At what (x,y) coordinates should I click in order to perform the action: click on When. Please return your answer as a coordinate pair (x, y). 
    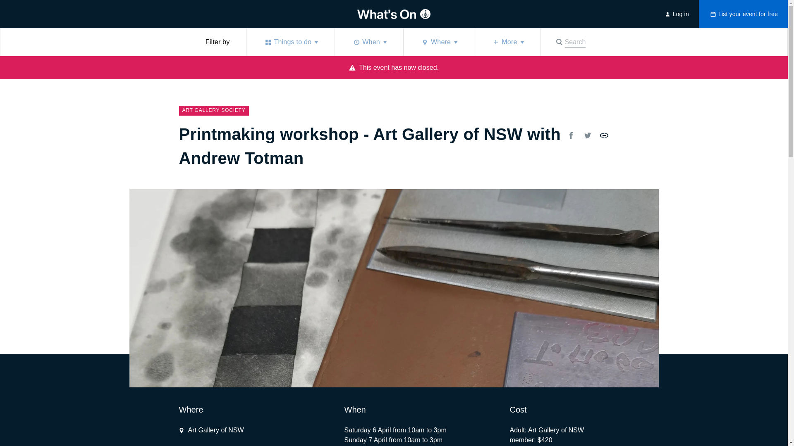
    Looking at the image, I should click on (676, 14).